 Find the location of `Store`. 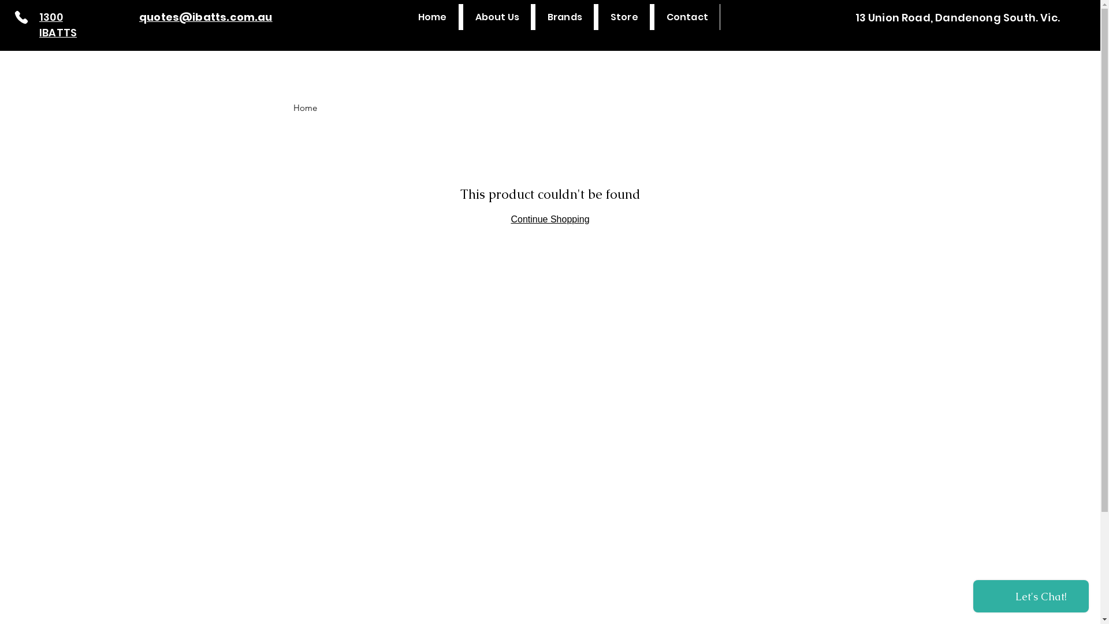

Store is located at coordinates (624, 17).